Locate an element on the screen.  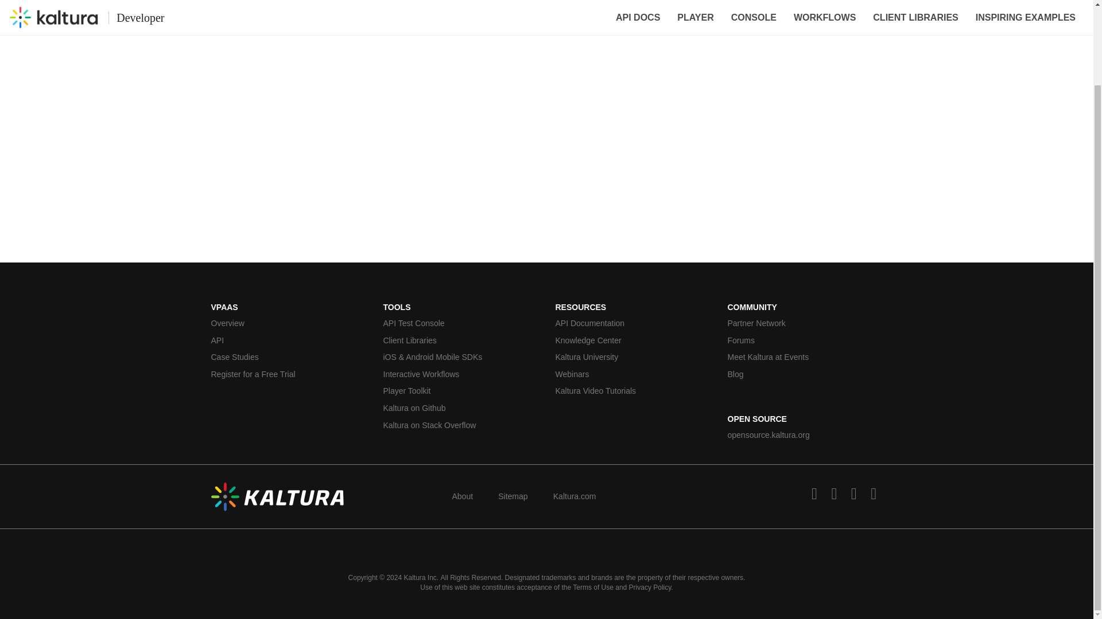
Kaltura on Stack Overflow is located at coordinates (461, 425).